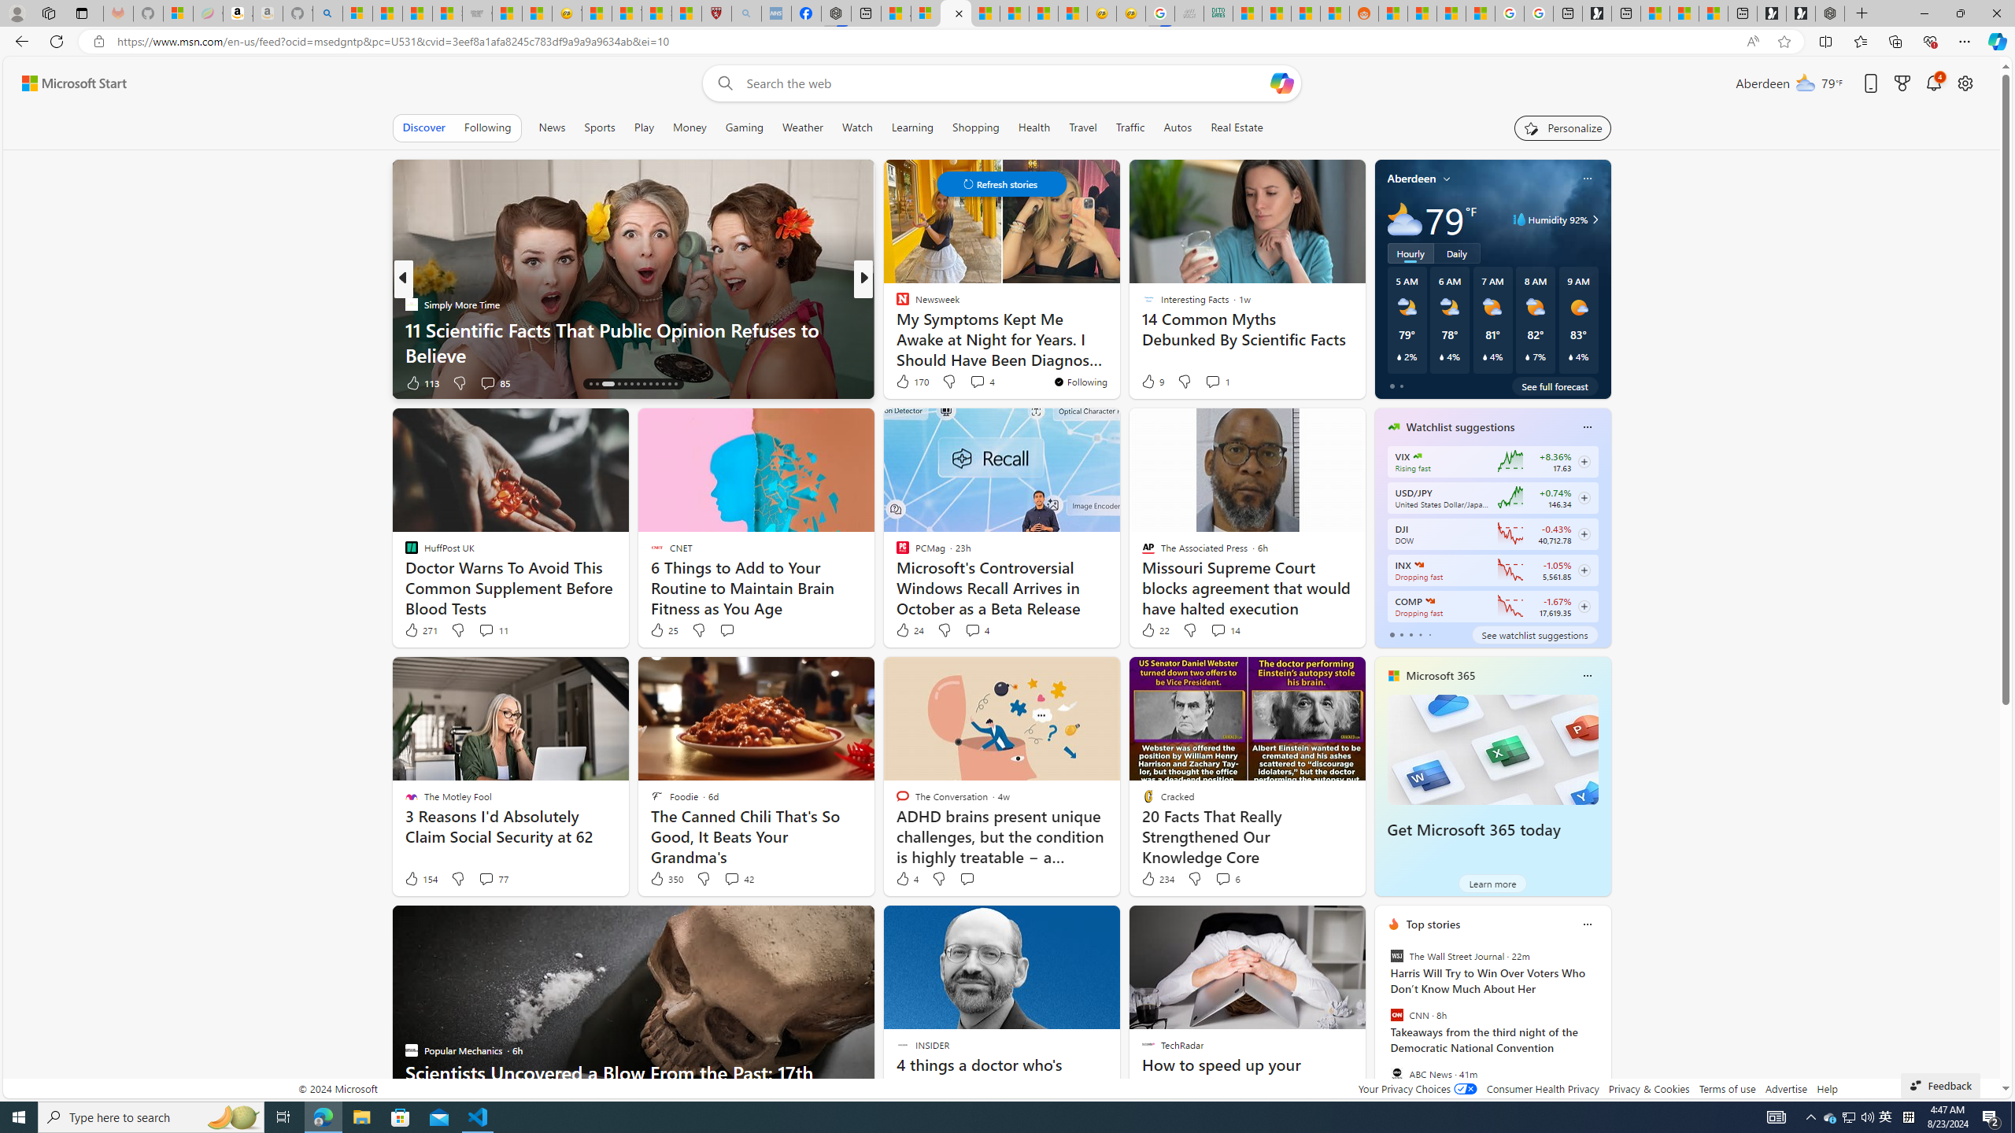 Image resolution: width=2015 pixels, height=1133 pixels. Describe the element at coordinates (1419, 565) in the screenshot. I see `S&P 500` at that location.